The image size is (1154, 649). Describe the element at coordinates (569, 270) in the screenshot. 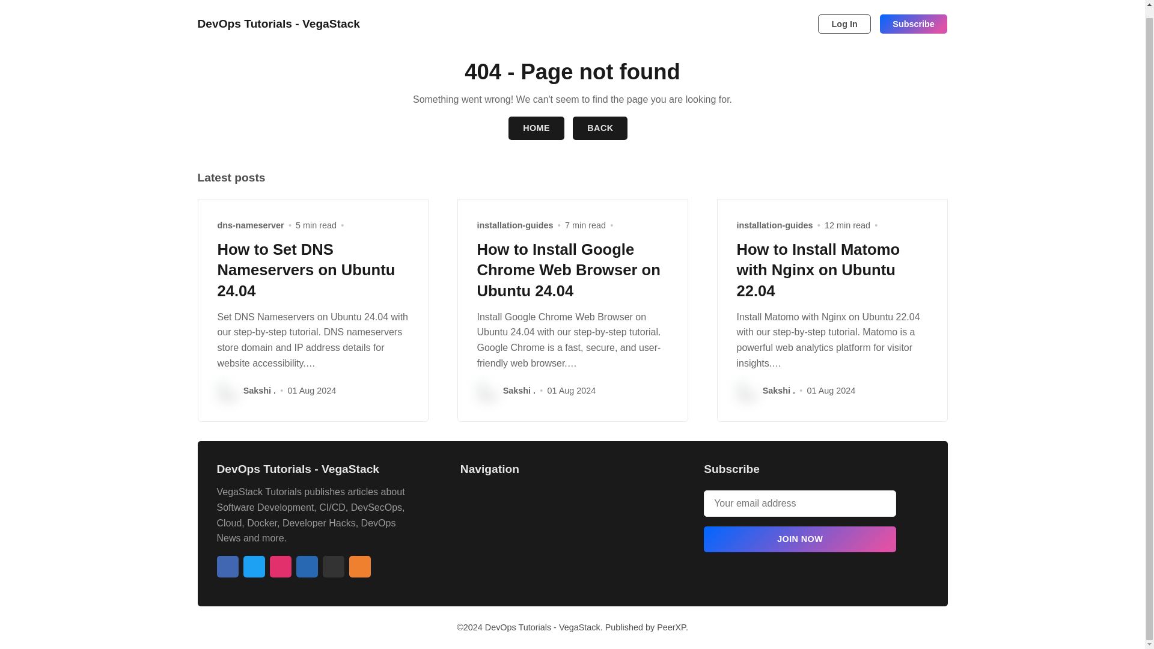

I see `How to Install Google Chrome Web Browser on Ubuntu 24.04` at that location.